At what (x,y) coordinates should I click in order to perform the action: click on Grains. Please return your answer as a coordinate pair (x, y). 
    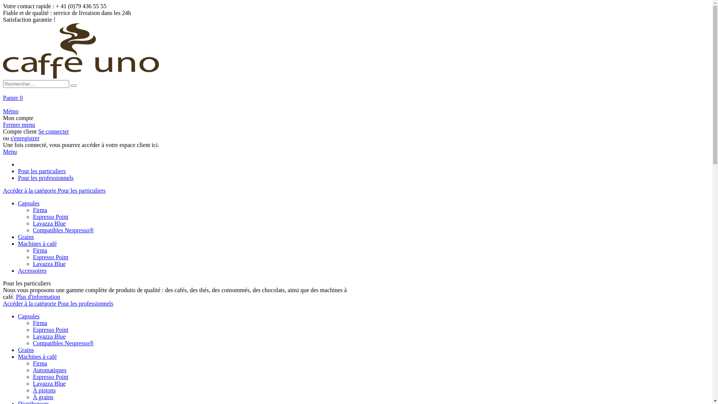
    Looking at the image, I should click on (26, 349).